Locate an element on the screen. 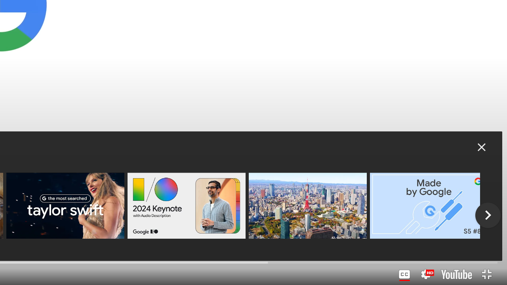 This screenshot has height=285, width=507. This is the new Google Earth is located at coordinates (307, 206).